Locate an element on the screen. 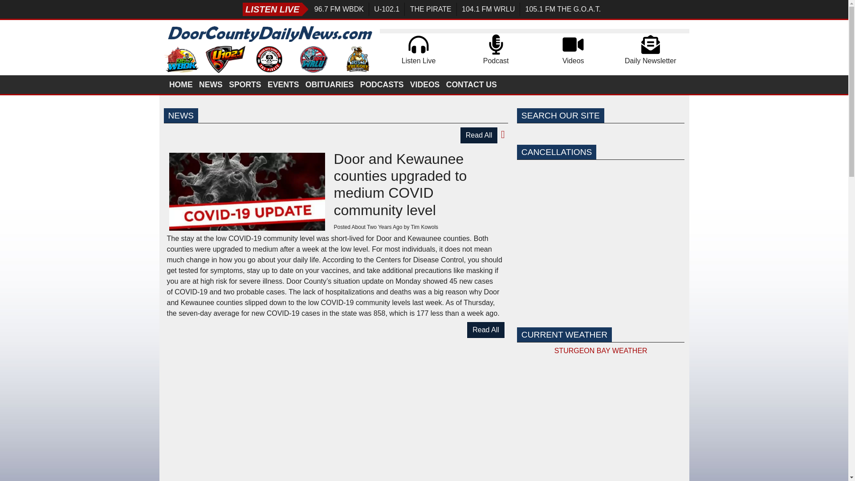  PODCASTS is located at coordinates (382, 84).